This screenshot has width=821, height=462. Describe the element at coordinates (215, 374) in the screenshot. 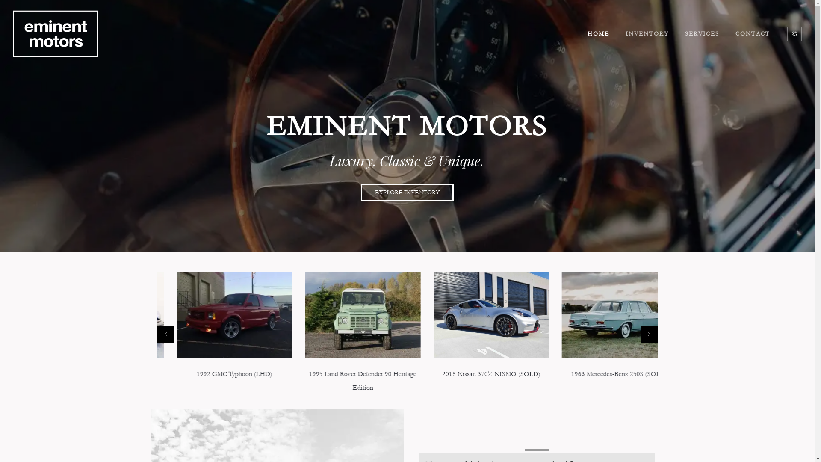

I see `1990 Porsche 911 (964) Carrera 2` at that location.